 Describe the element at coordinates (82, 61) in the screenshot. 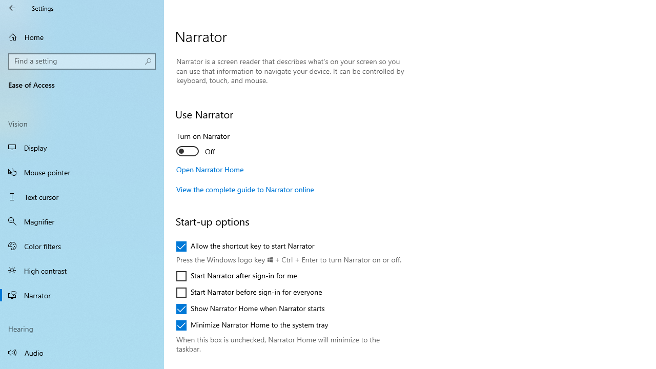

I see `Search box, Find a setting` at that location.